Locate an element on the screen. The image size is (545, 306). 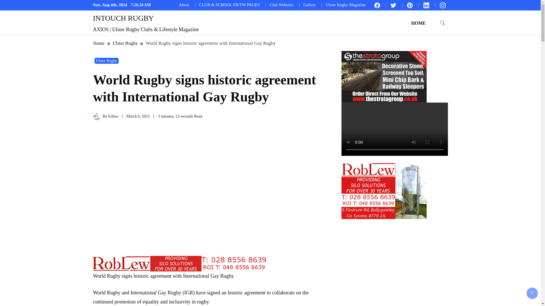
Home is located at coordinates (99, 43).